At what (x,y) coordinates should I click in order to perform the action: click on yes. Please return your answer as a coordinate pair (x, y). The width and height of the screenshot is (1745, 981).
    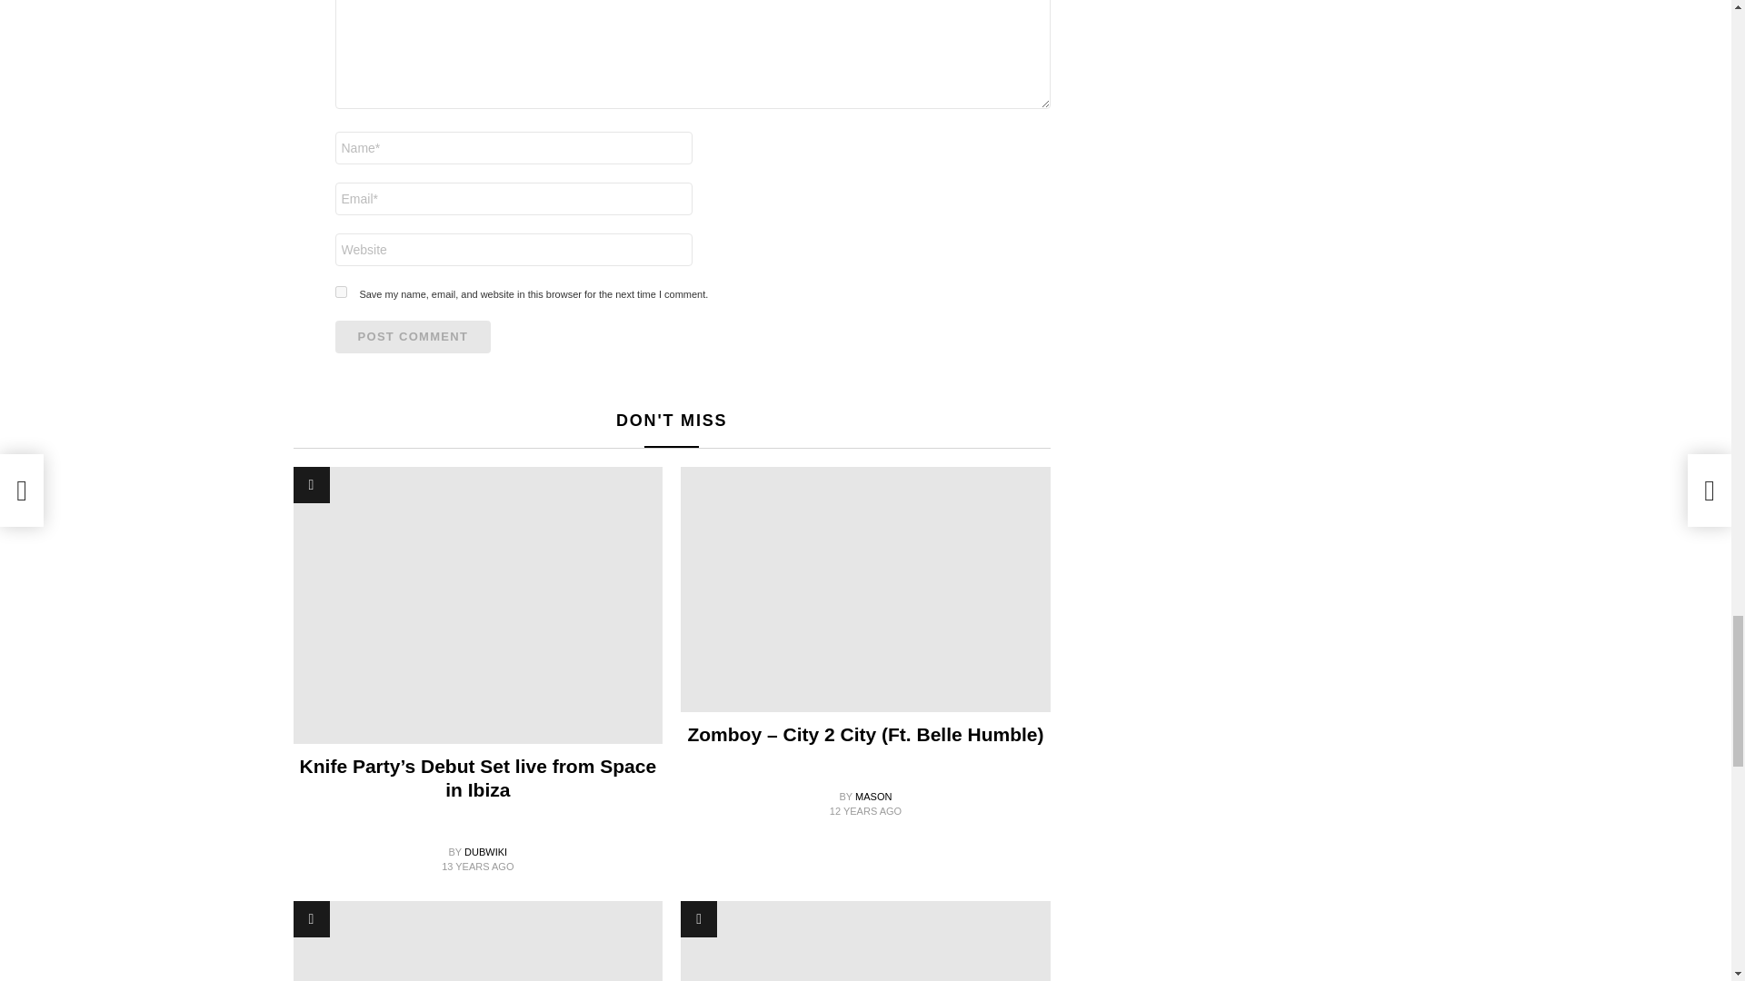
    Looking at the image, I should click on (340, 291).